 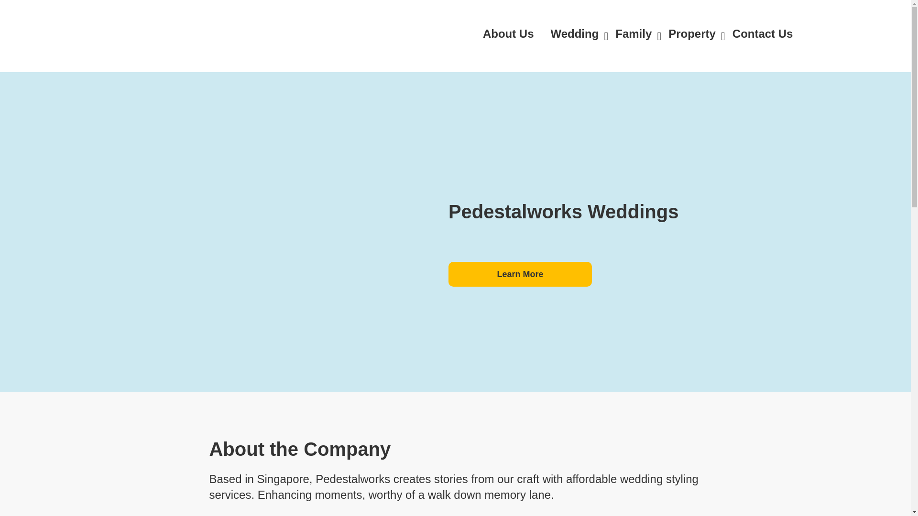 I want to click on Wedding, so click(x=579, y=33).